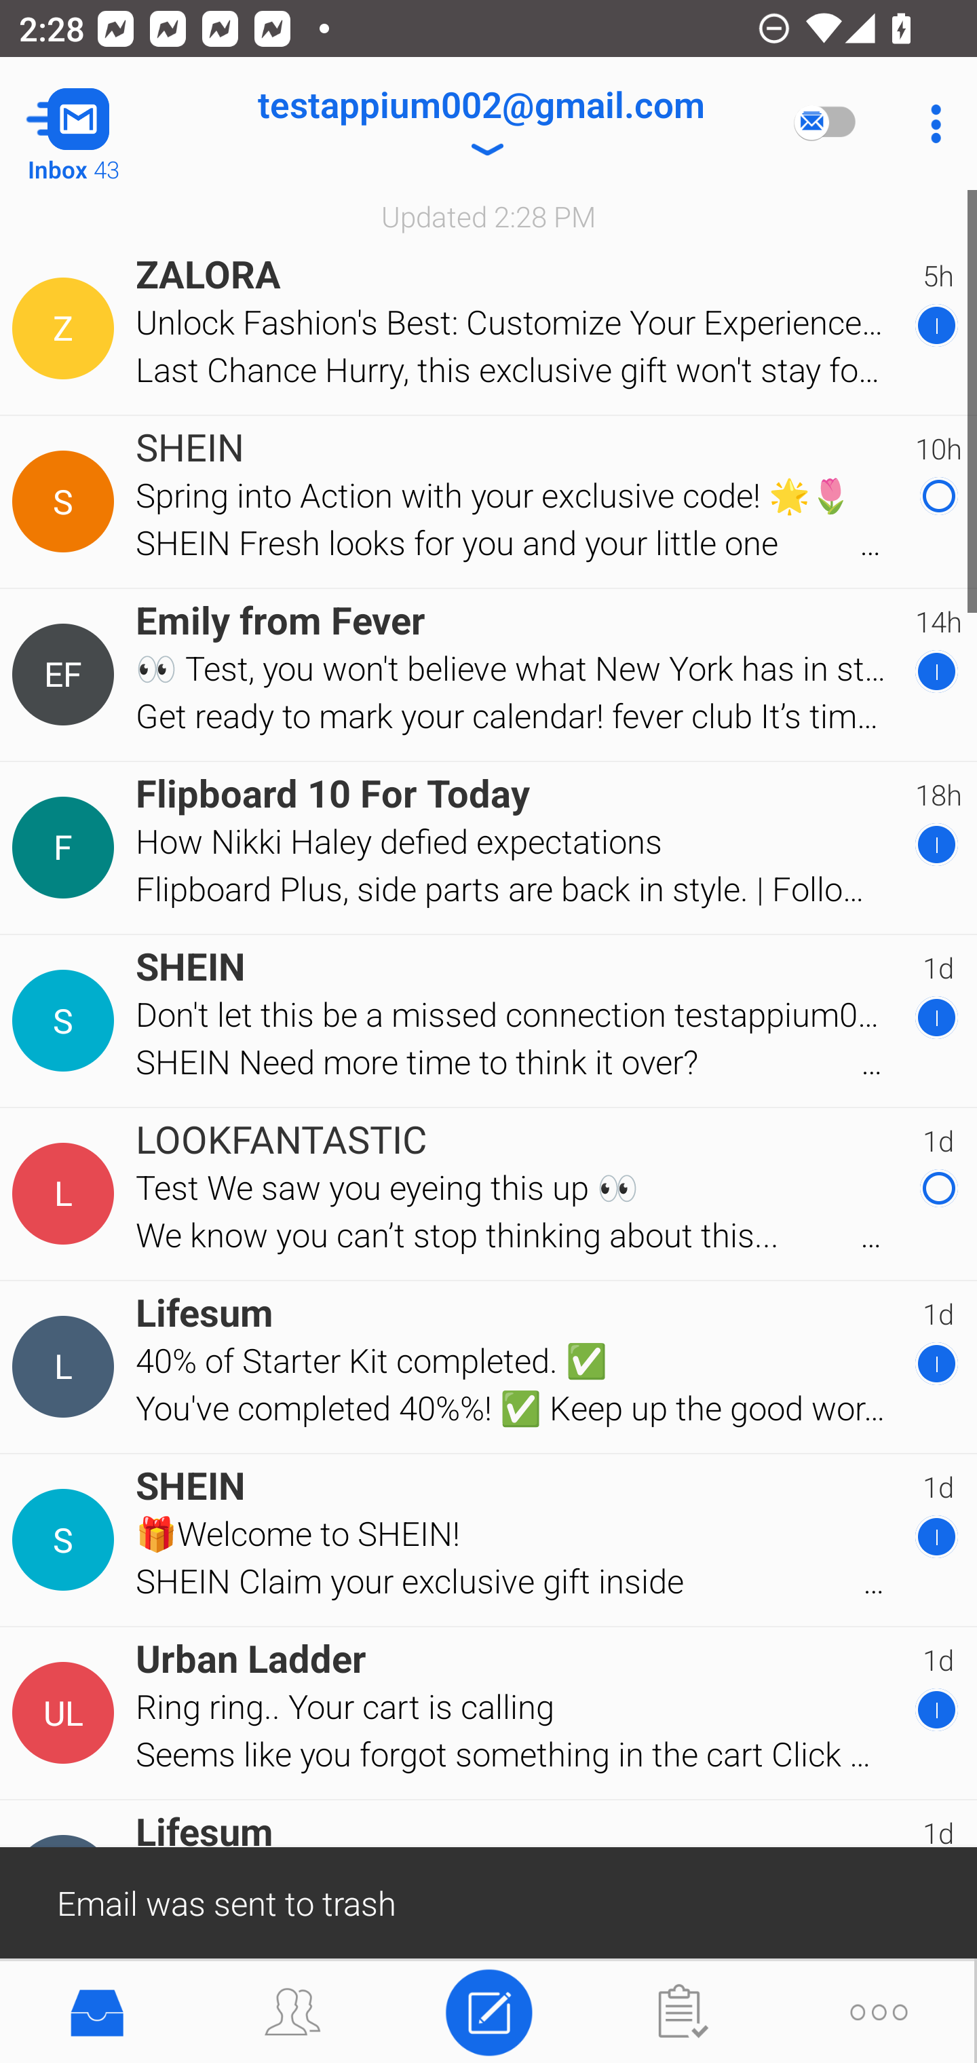  Describe the element at coordinates (66, 1021) in the screenshot. I see `Contact Details` at that location.